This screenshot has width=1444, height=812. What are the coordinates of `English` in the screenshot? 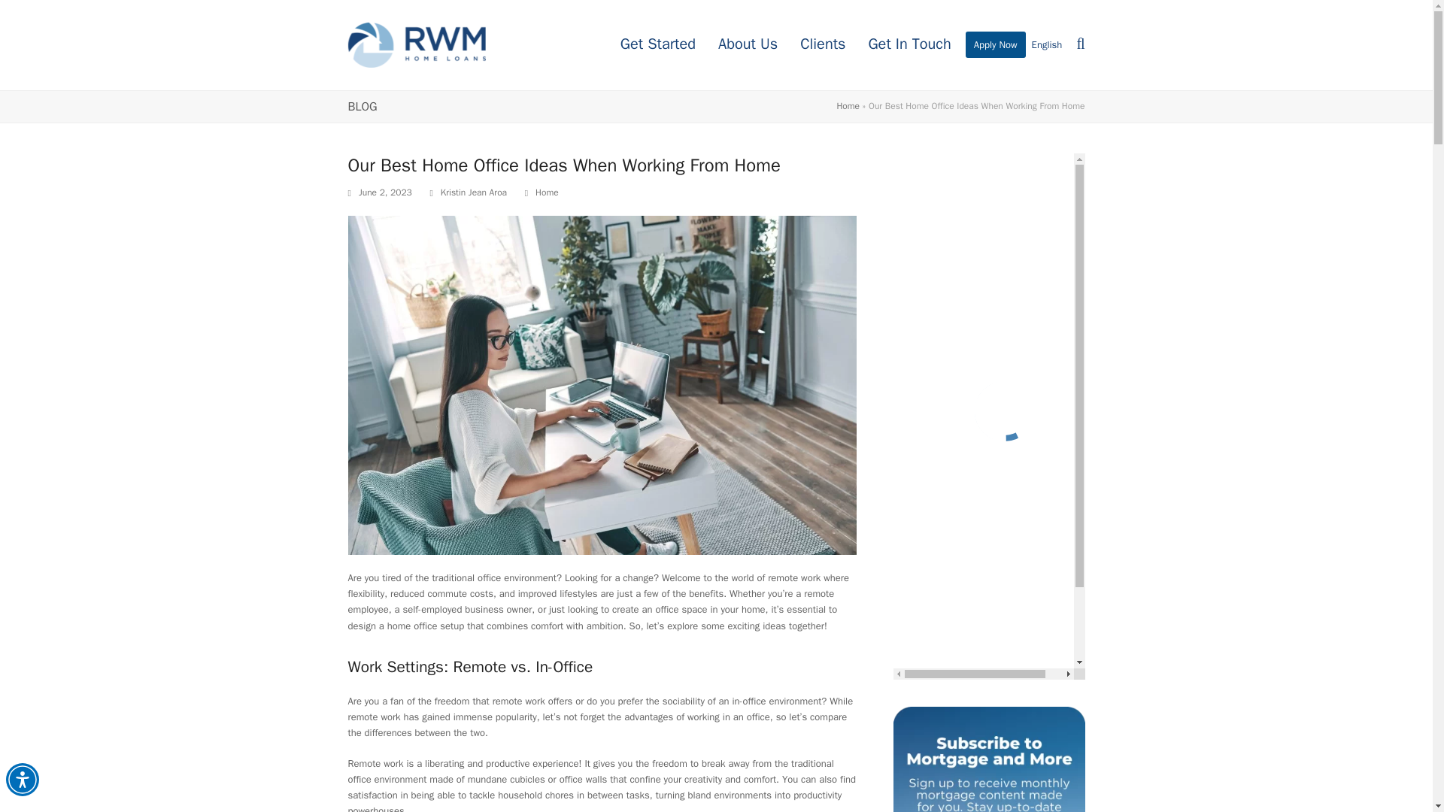 It's located at (1047, 45).